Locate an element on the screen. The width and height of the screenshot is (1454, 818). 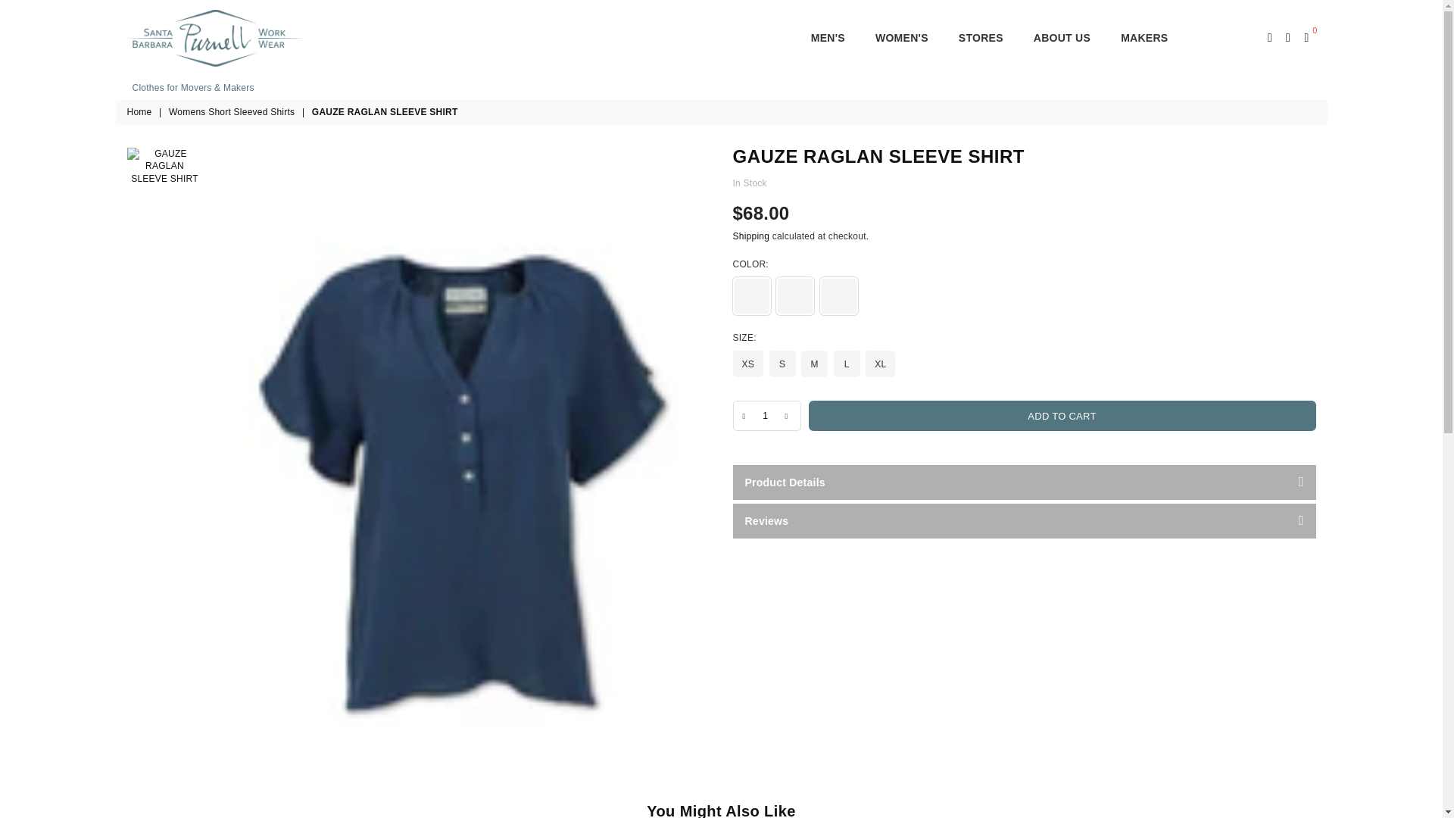
Purnell is located at coordinates (233, 37).